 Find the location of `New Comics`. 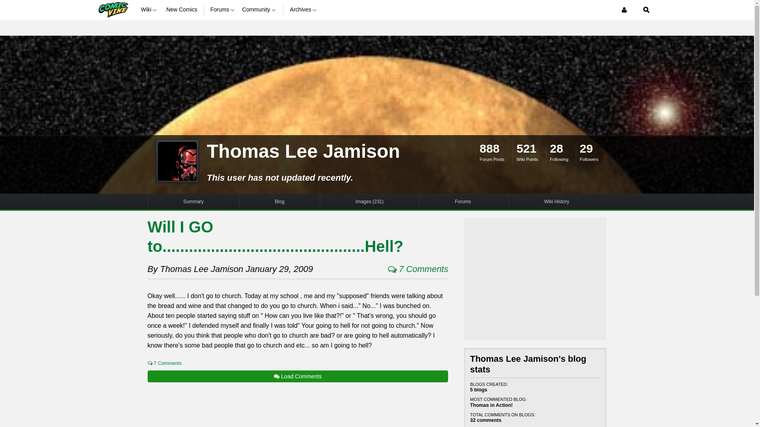

New Comics is located at coordinates (182, 9).